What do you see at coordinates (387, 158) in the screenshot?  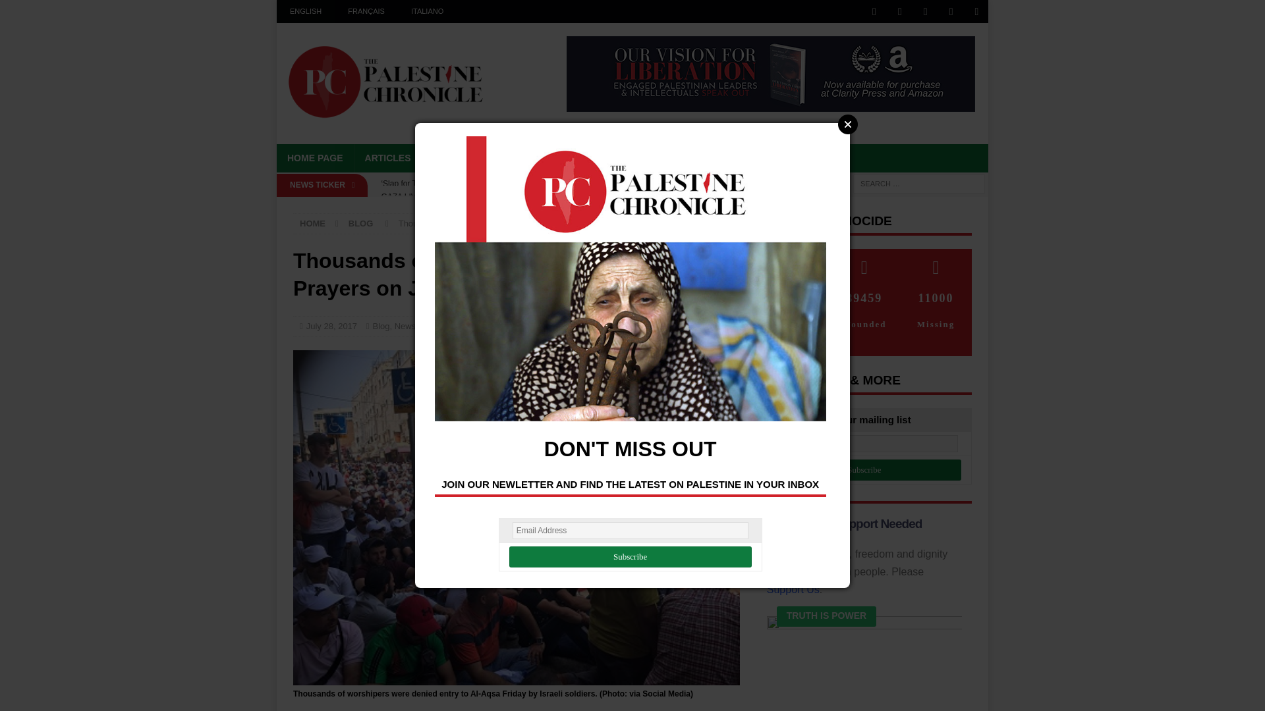 I see `ARTICLES` at bounding box center [387, 158].